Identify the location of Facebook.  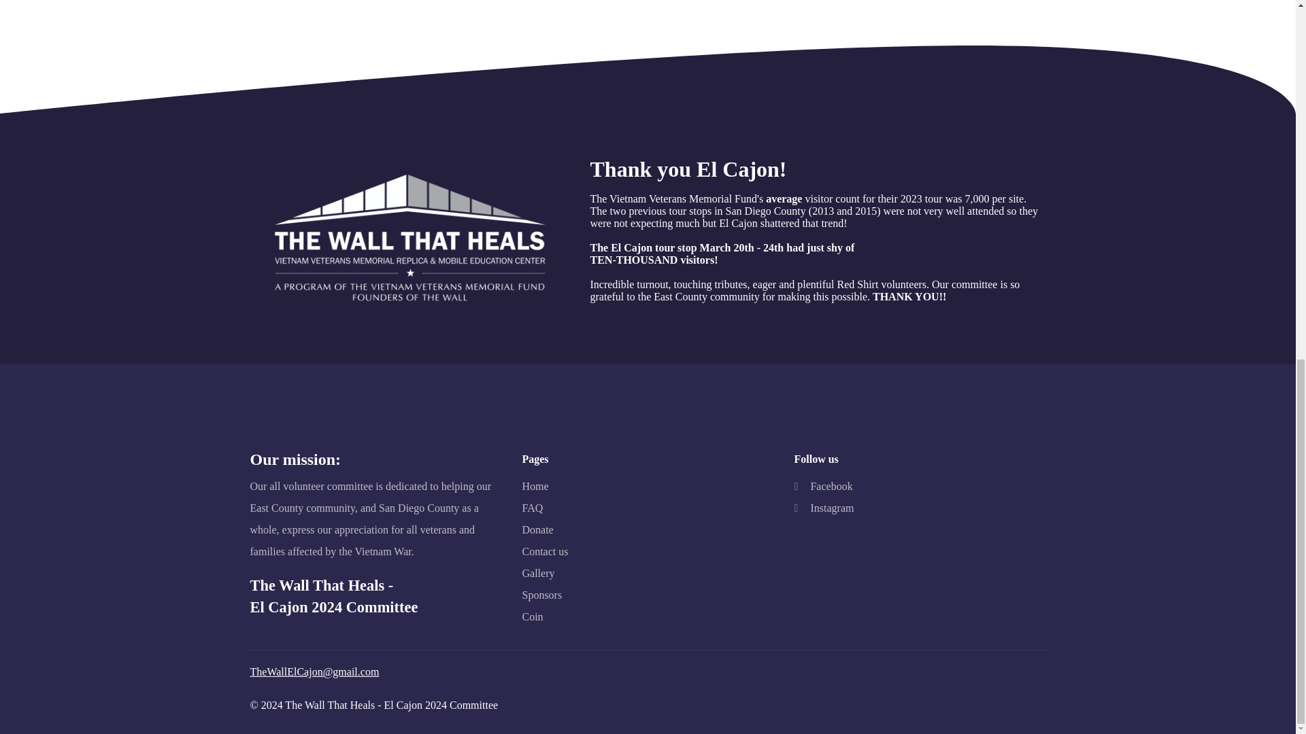
(823, 487).